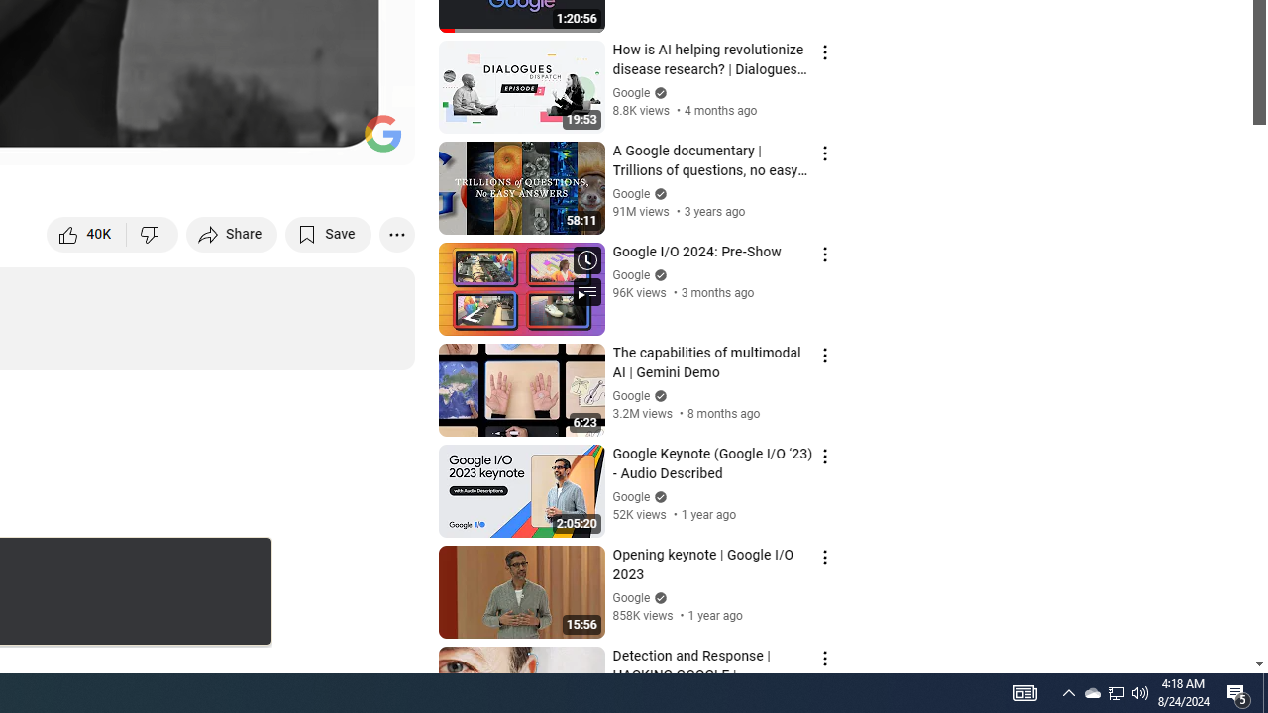  What do you see at coordinates (87, 234) in the screenshot?
I see `like this video along with 40,865 other people` at bounding box center [87, 234].